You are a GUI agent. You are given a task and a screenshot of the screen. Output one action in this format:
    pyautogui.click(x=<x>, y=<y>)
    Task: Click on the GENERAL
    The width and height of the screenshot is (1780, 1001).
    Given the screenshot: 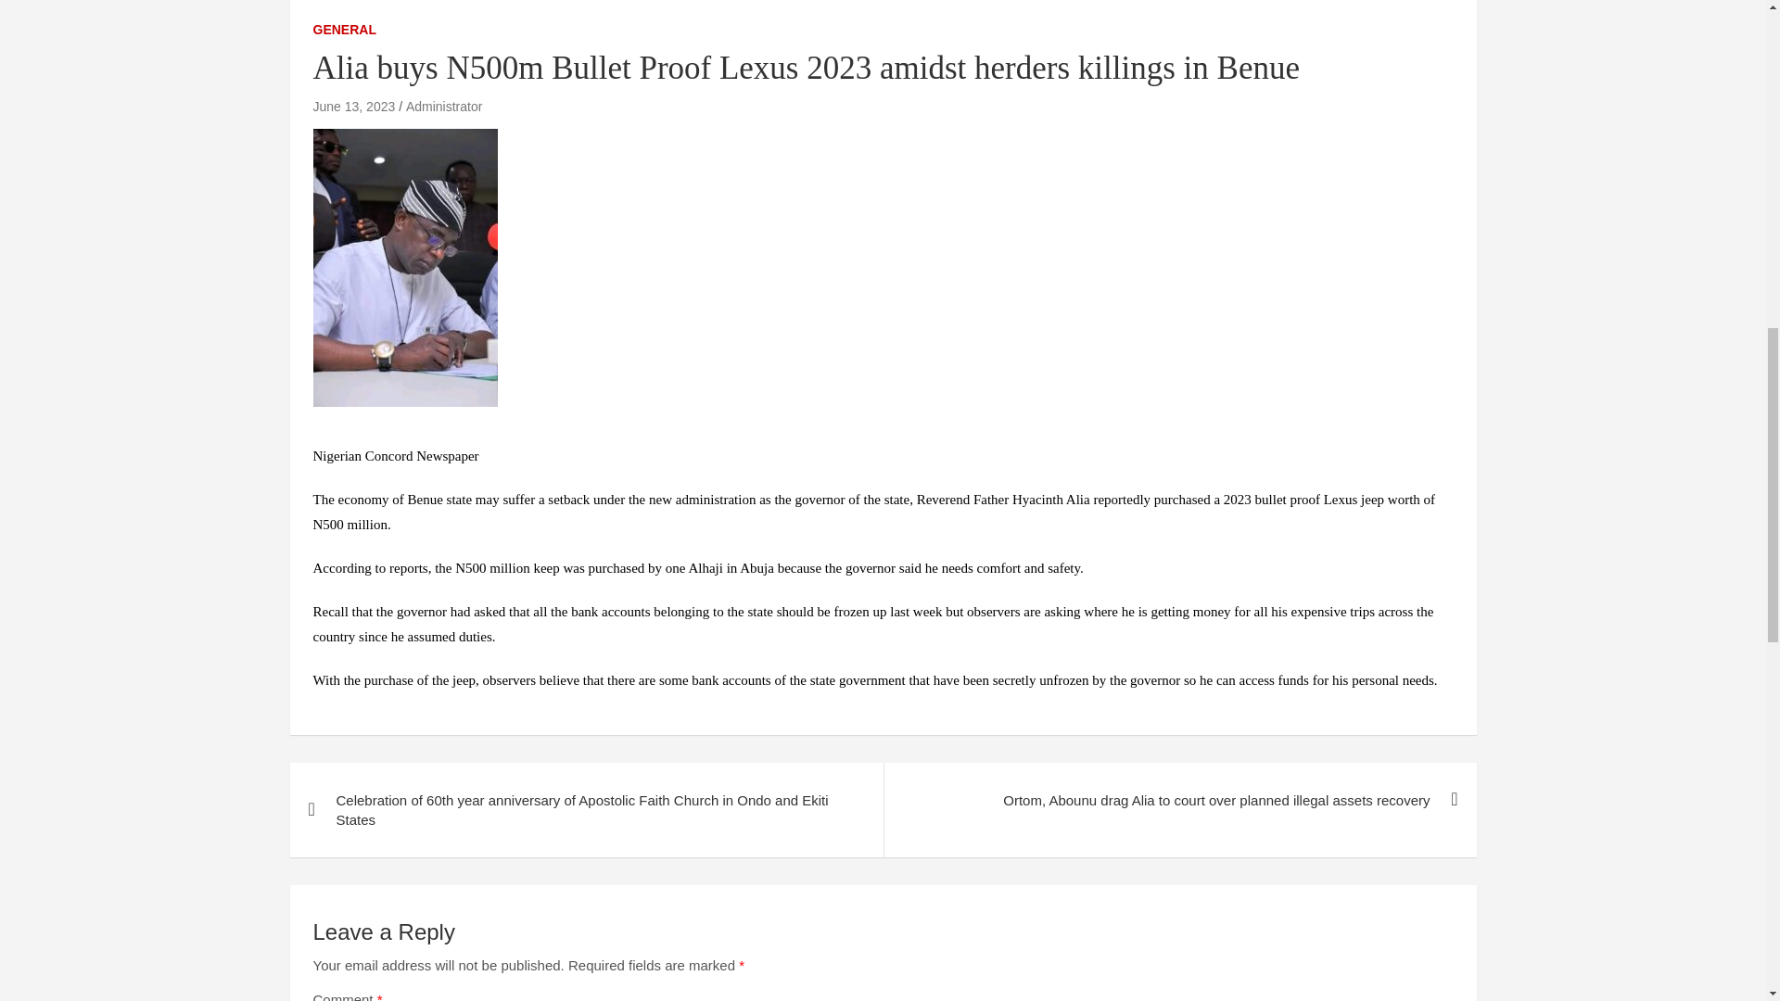 What is the action you would take?
    pyautogui.click(x=344, y=30)
    